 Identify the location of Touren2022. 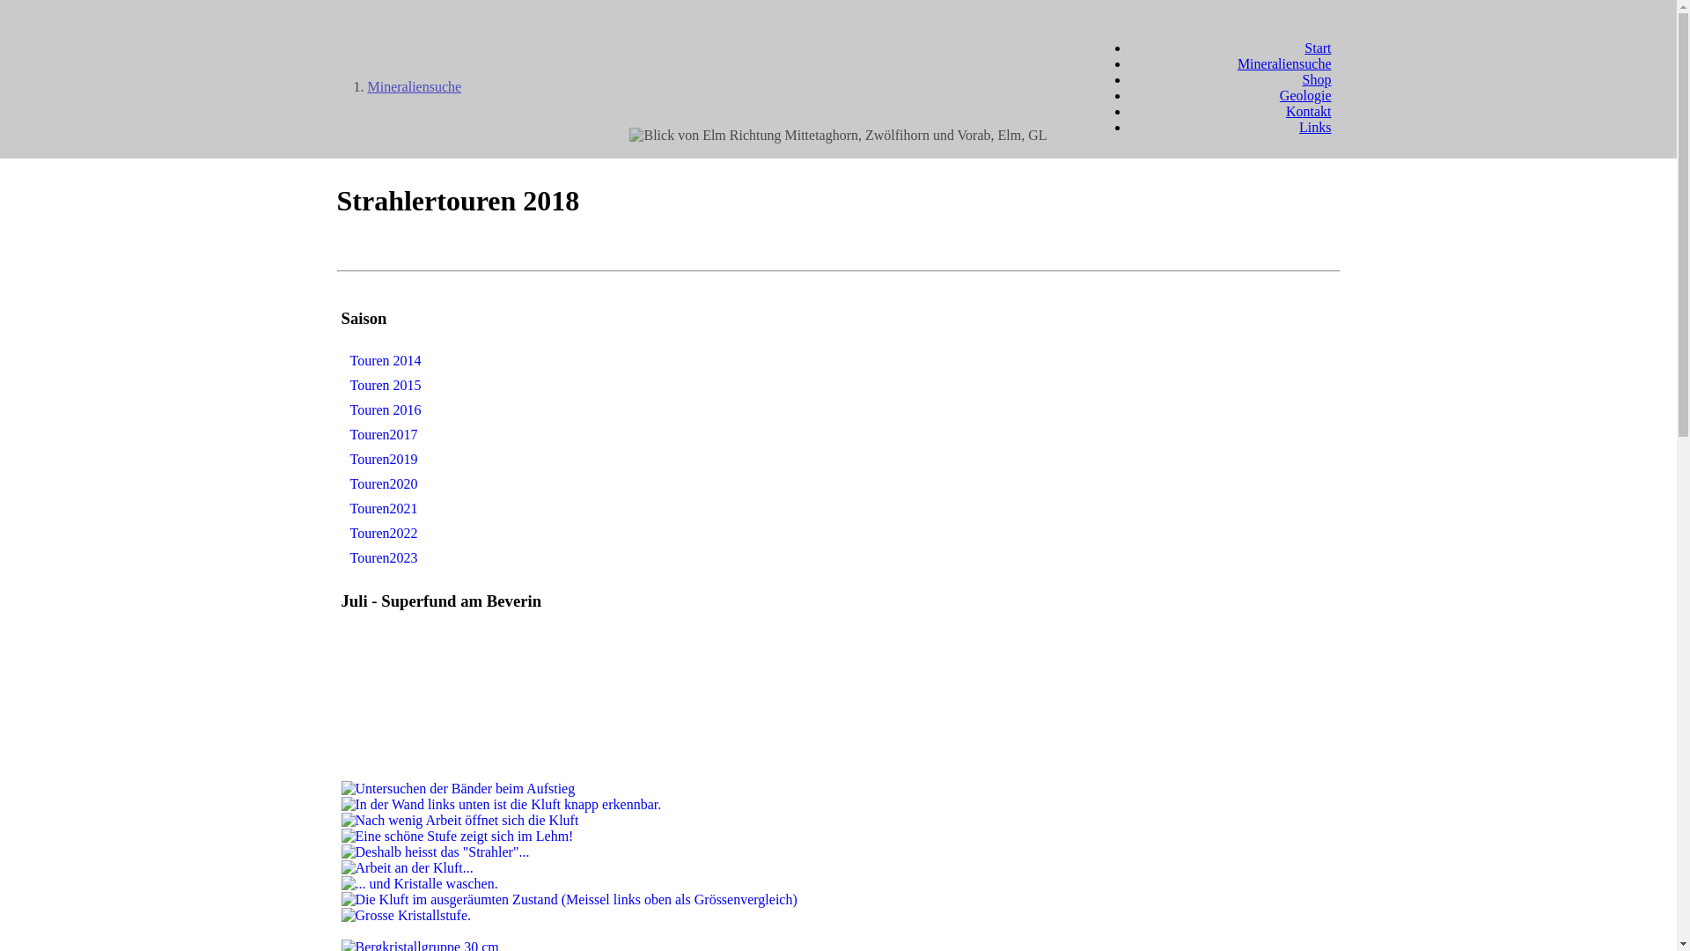
(384, 534).